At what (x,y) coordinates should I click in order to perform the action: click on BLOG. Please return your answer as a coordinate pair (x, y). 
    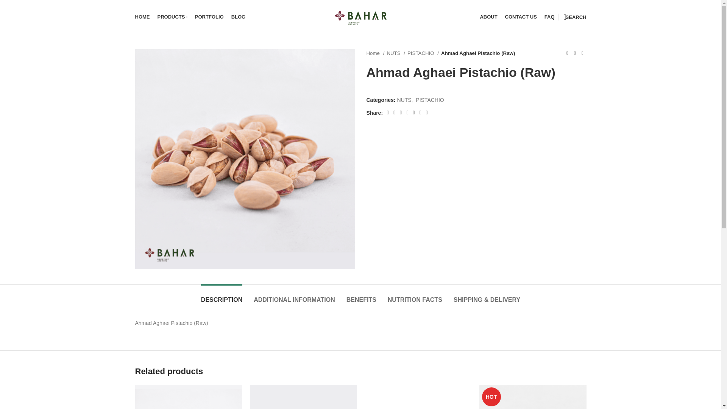
    Looking at the image, I should click on (238, 17).